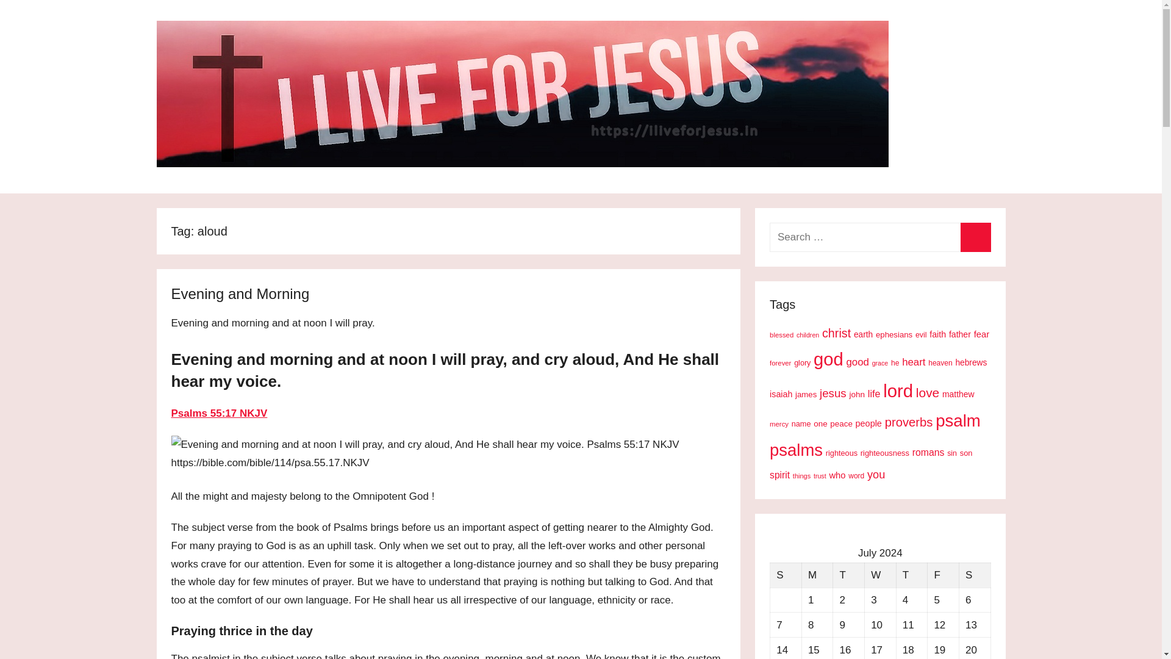  What do you see at coordinates (958, 394) in the screenshot?
I see `matthew` at bounding box center [958, 394].